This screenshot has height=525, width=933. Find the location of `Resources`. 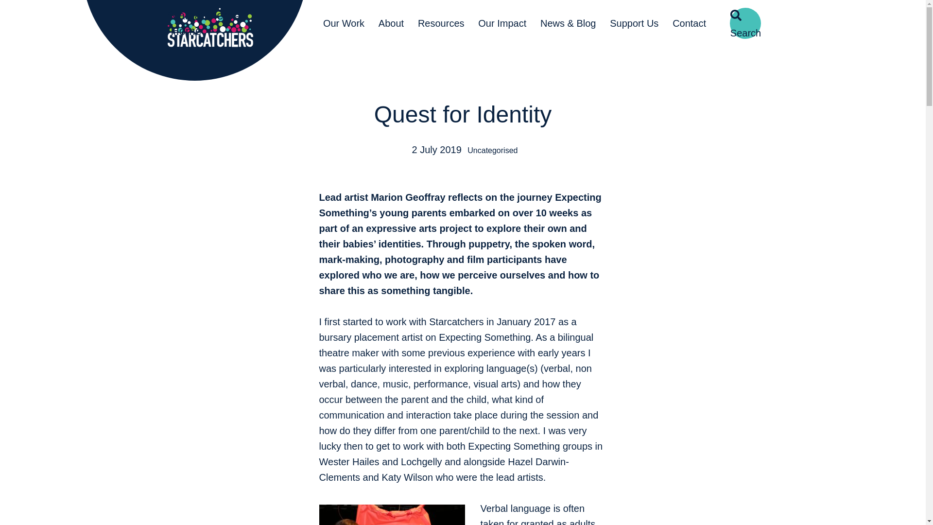

Resources is located at coordinates (441, 23).